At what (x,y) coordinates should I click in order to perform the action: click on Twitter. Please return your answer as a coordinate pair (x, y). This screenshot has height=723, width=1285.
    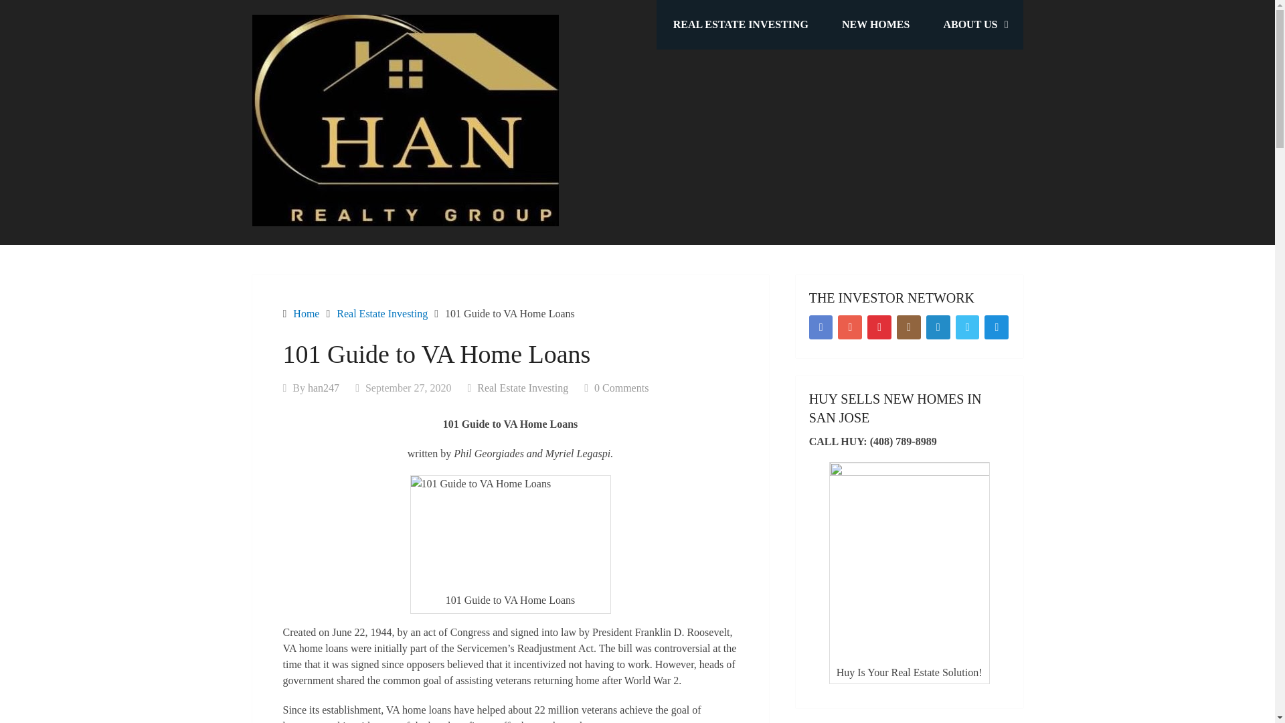
    Looking at the image, I should click on (968, 327).